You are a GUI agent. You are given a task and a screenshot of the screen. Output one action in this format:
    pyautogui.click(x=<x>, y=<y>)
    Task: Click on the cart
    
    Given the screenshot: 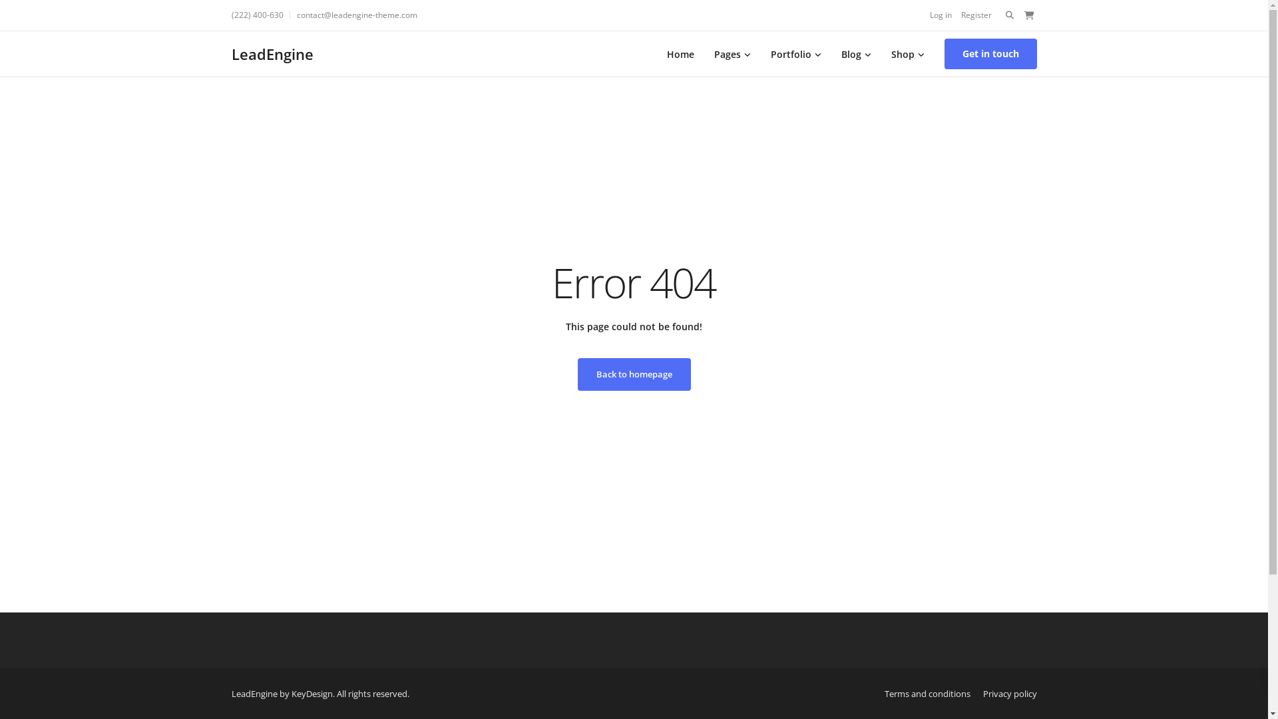 What is the action you would take?
    pyautogui.click(x=1029, y=15)
    